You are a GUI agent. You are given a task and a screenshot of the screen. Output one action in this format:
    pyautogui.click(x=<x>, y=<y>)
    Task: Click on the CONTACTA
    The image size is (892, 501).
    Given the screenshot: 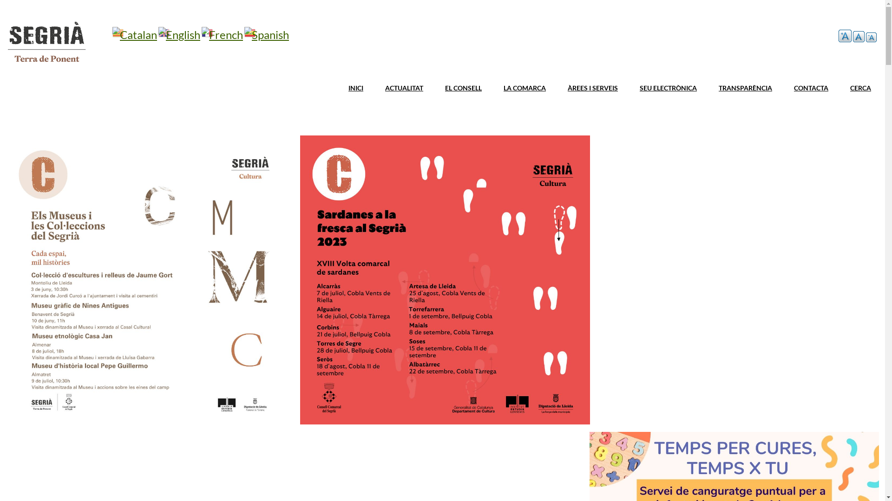 What is the action you would take?
    pyautogui.click(x=811, y=88)
    